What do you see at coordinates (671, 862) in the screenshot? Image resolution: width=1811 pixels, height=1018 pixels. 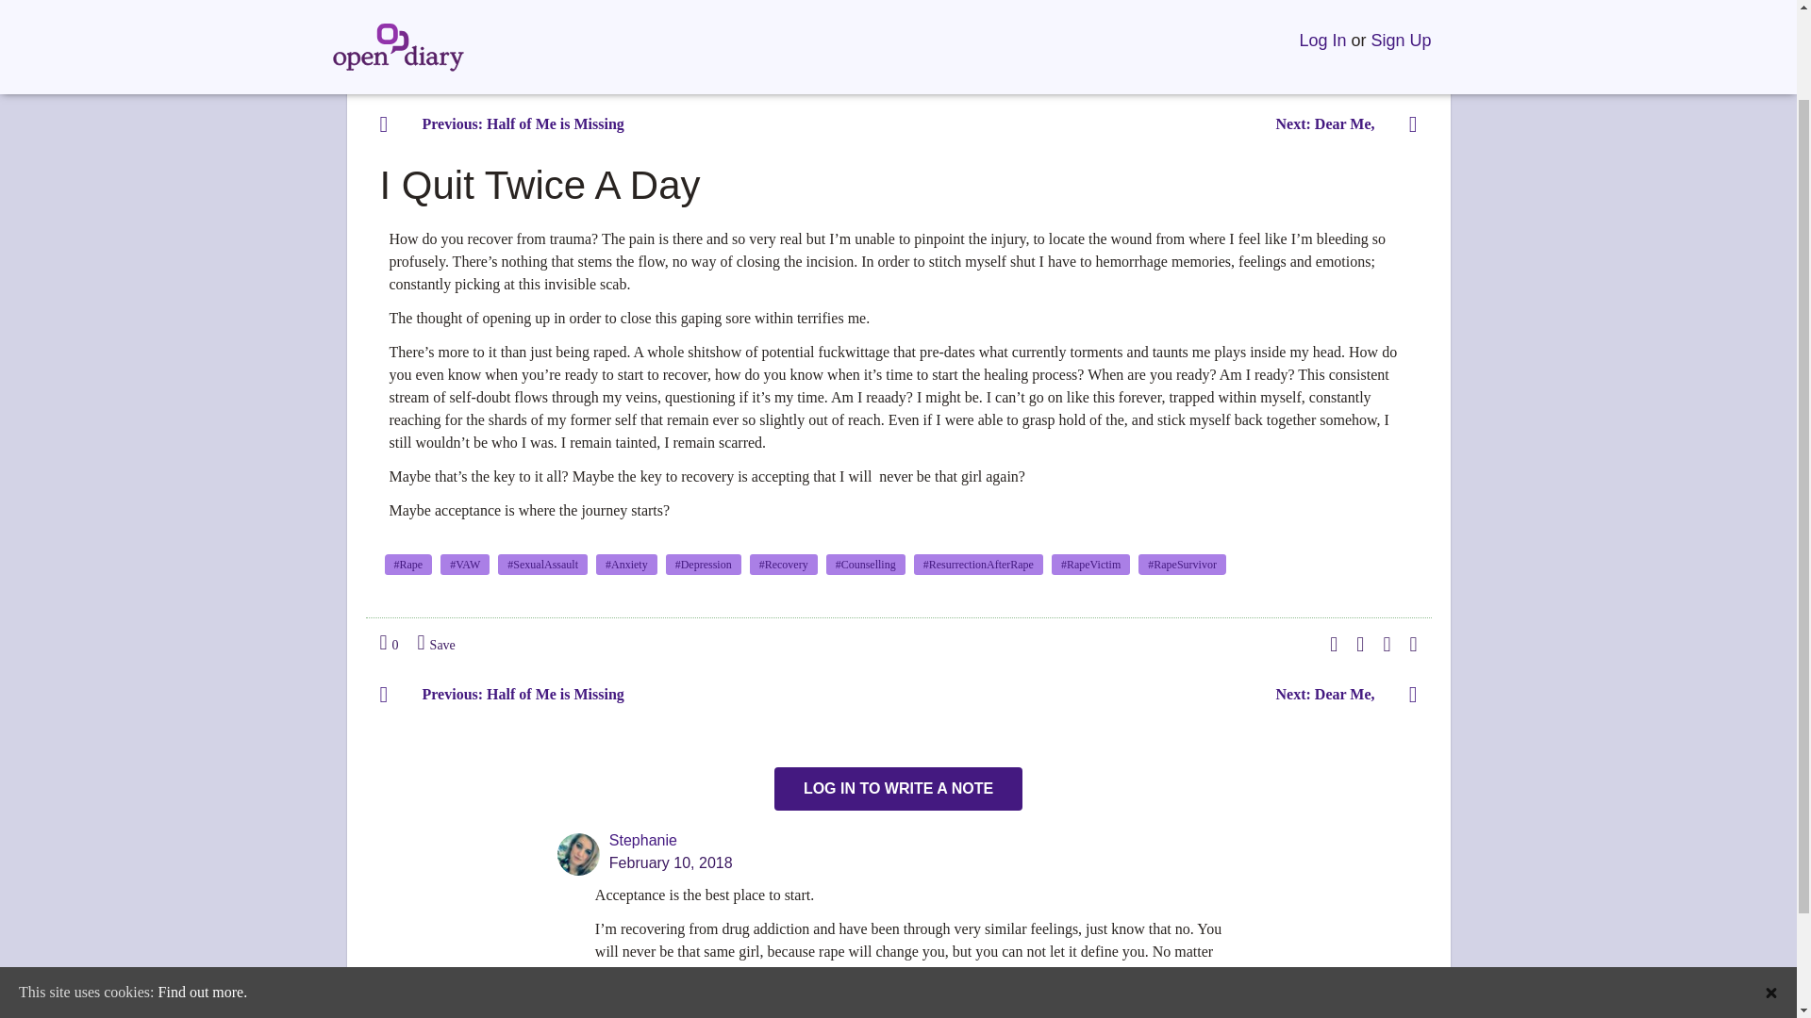 I see `2018-02-10 08:26:28` at bounding box center [671, 862].